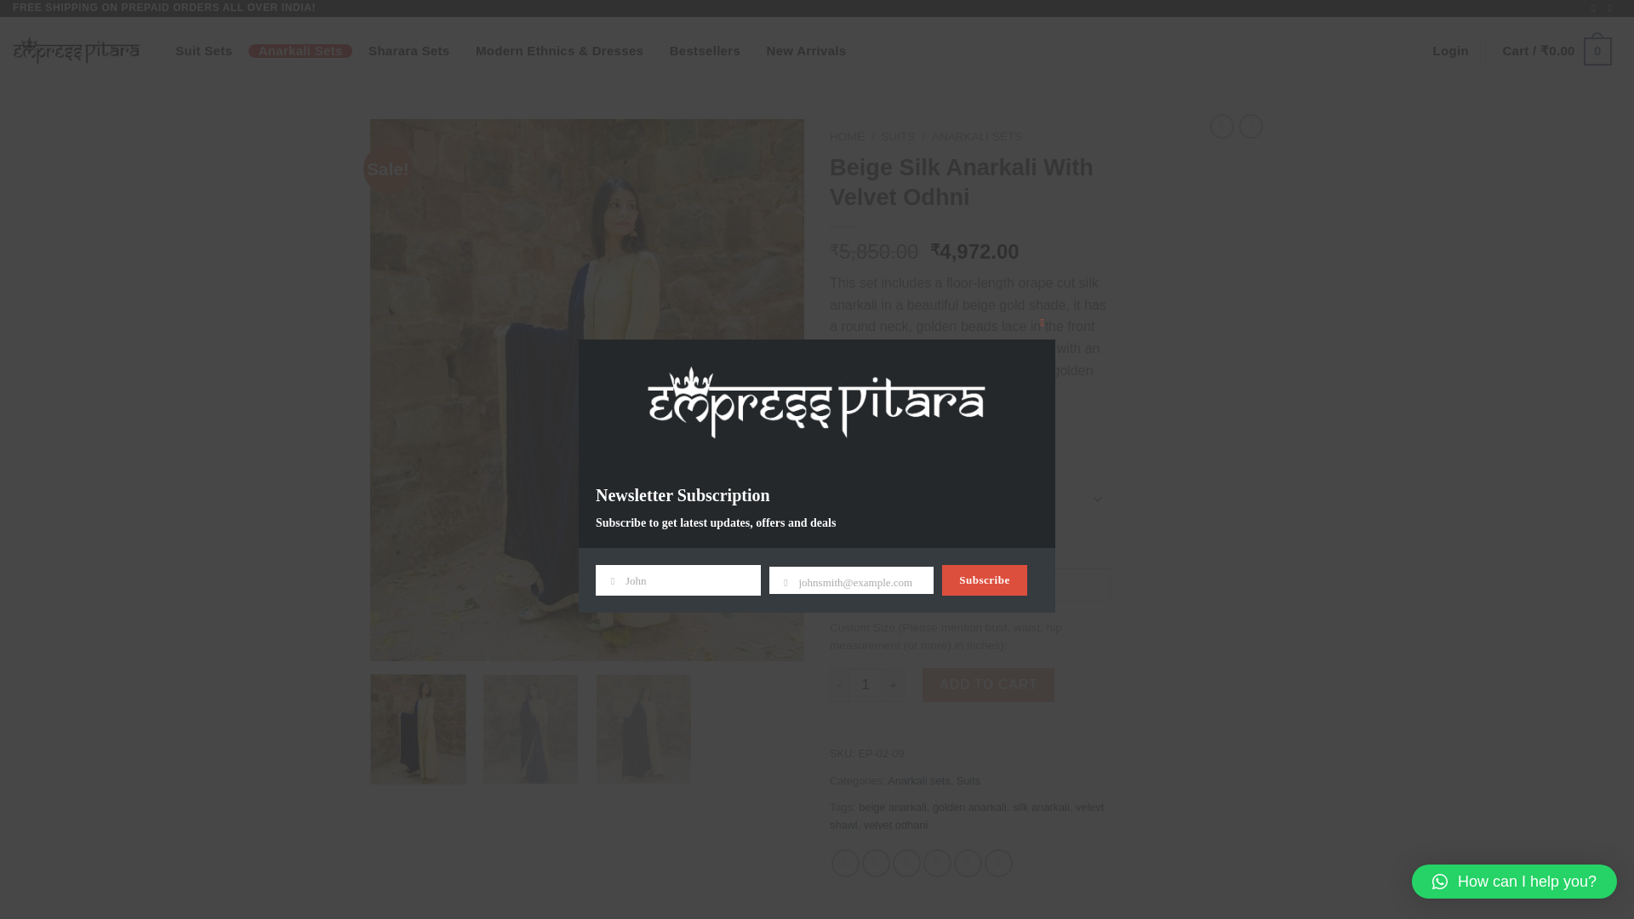 The width and height of the screenshot is (1634, 919). Describe the element at coordinates (897, 136) in the screenshot. I see `SUITS` at that location.